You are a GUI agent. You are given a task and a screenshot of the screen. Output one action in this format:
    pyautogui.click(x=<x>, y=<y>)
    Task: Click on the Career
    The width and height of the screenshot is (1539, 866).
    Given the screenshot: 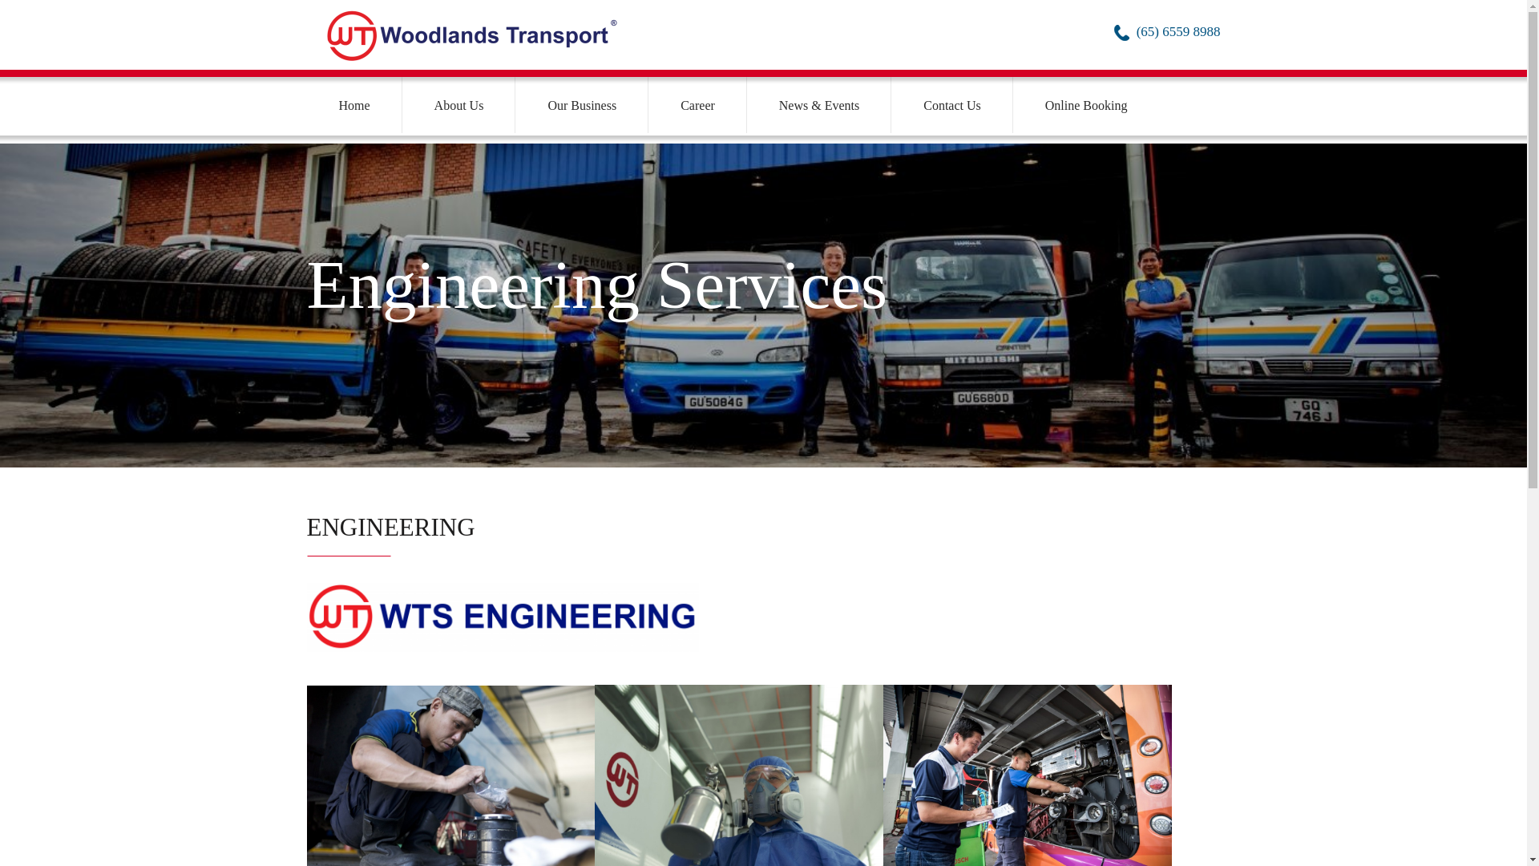 What is the action you would take?
    pyautogui.click(x=697, y=105)
    